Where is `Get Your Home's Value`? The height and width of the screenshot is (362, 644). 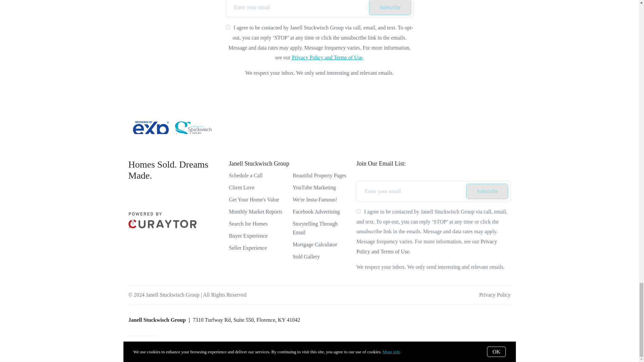
Get Your Home's Value is located at coordinates (254, 199).